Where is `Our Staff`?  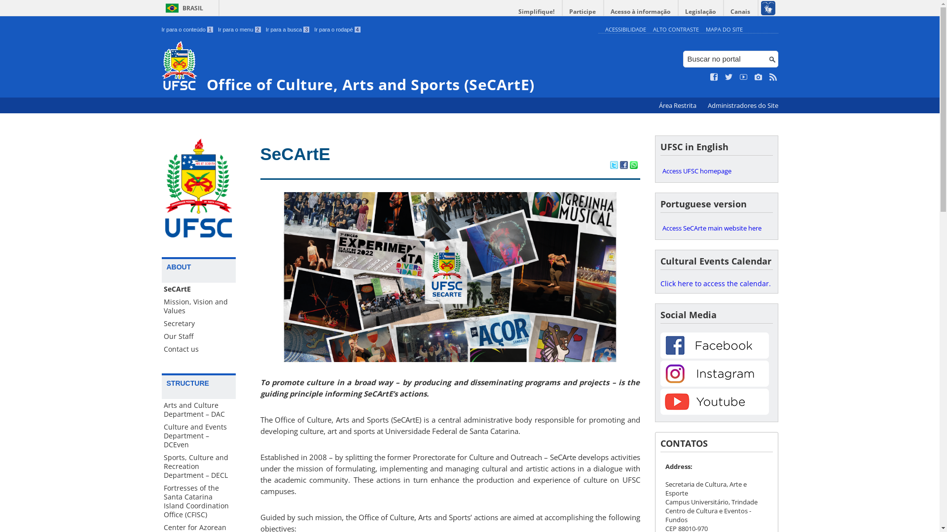 Our Staff is located at coordinates (199, 336).